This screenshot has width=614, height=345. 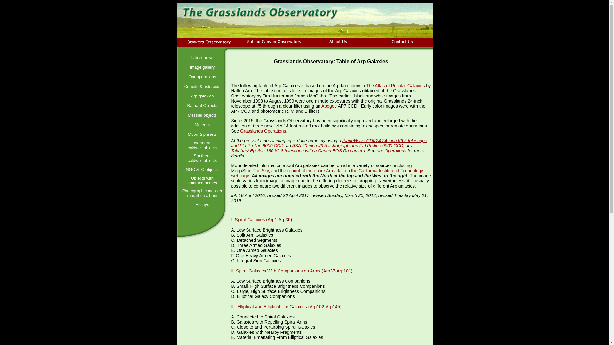 What do you see at coordinates (292, 271) in the screenshot?
I see `II. Spiral Galaxies With Companions on Arms (Arp37-Arp101)` at bounding box center [292, 271].